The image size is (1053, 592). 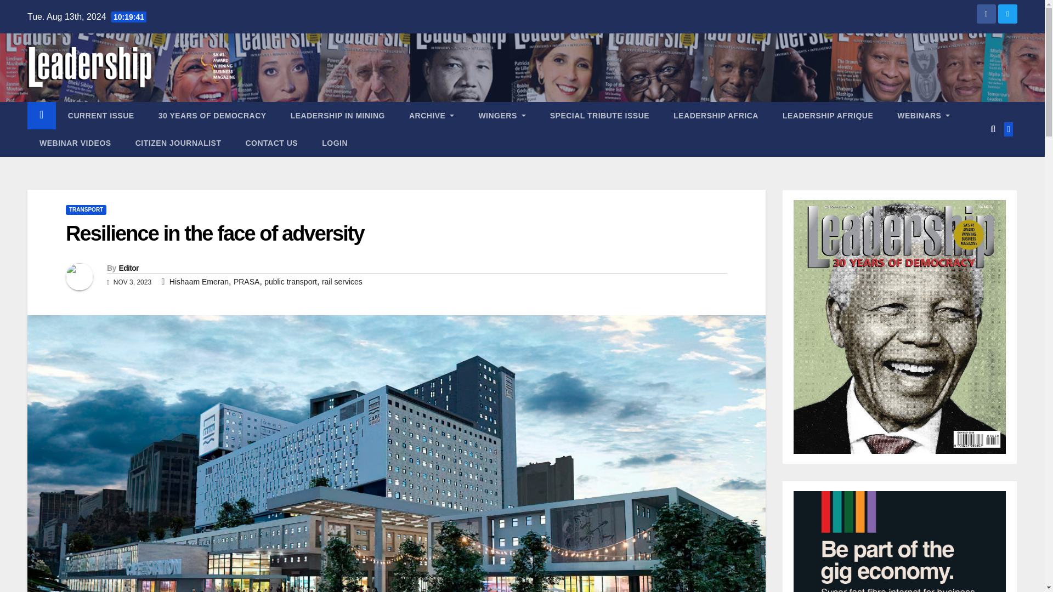 What do you see at coordinates (338, 115) in the screenshot?
I see `Leadership in Mining` at bounding box center [338, 115].